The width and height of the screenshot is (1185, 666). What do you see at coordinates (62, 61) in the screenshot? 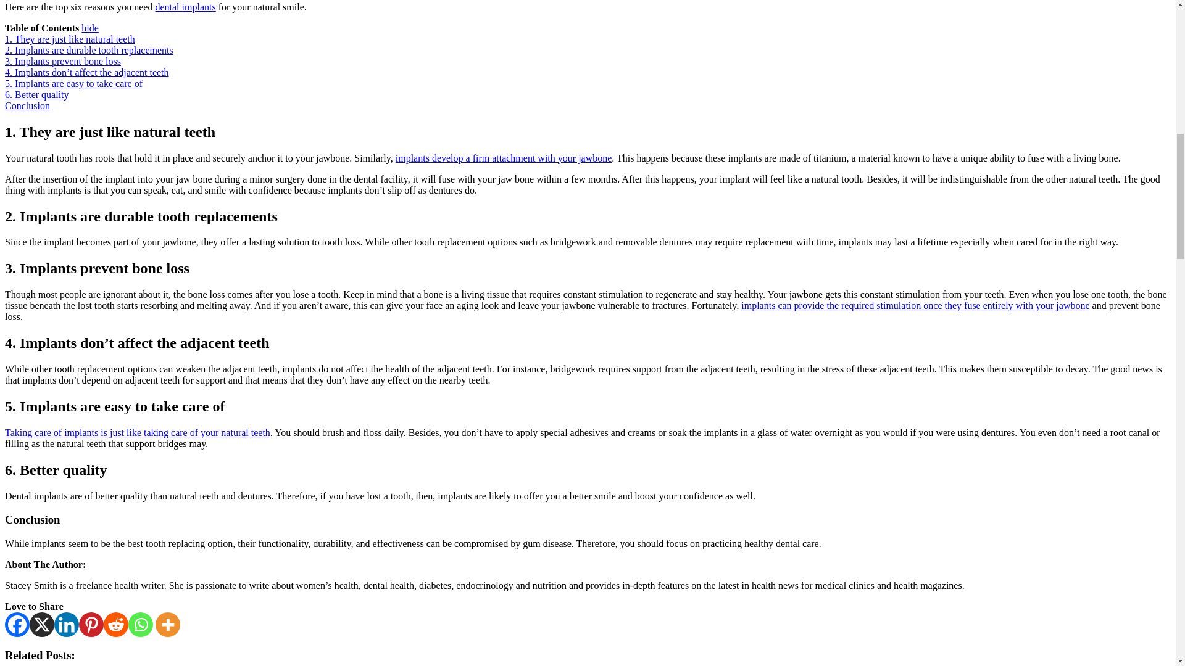
I see `3. Implants prevent bone loss` at bounding box center [62, 61].